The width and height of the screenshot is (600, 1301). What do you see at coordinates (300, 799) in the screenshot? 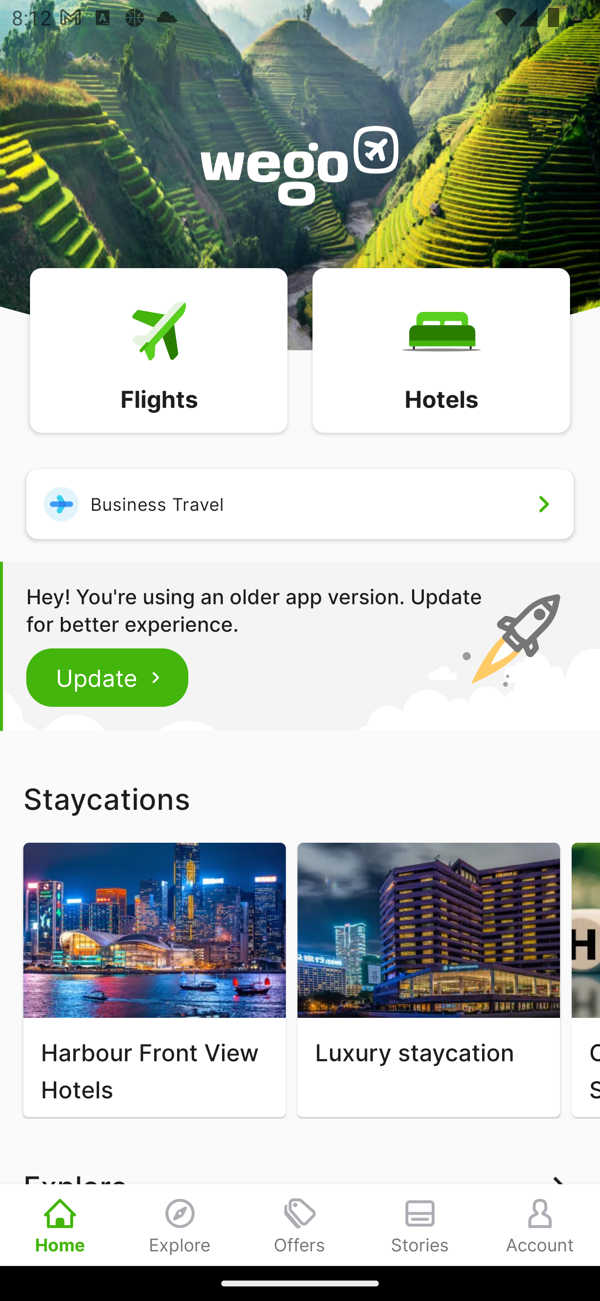
I see `Staycations` at bounding box center [300, 799].